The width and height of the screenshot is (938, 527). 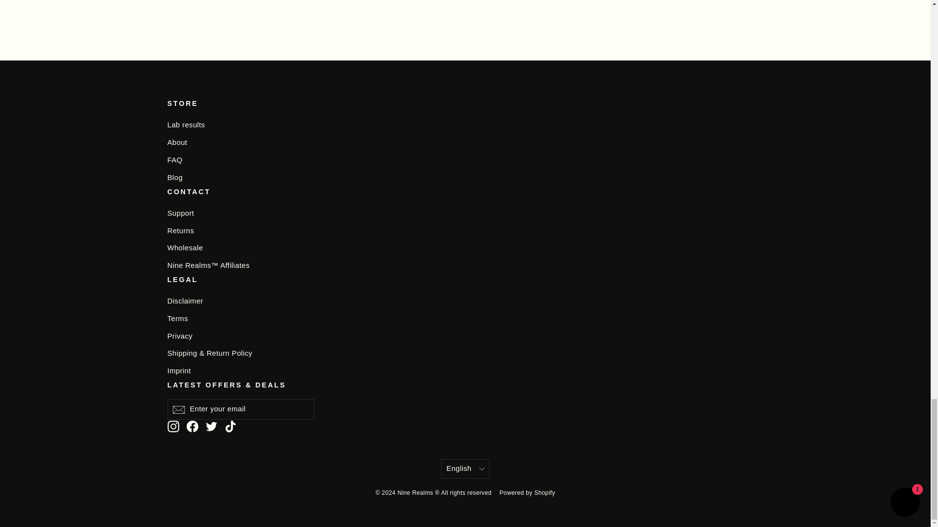 What do you see at coordinates (211, 426) in the screenshot?
I see `Nine Realms on Twitter` at bounding box center [211, 426].